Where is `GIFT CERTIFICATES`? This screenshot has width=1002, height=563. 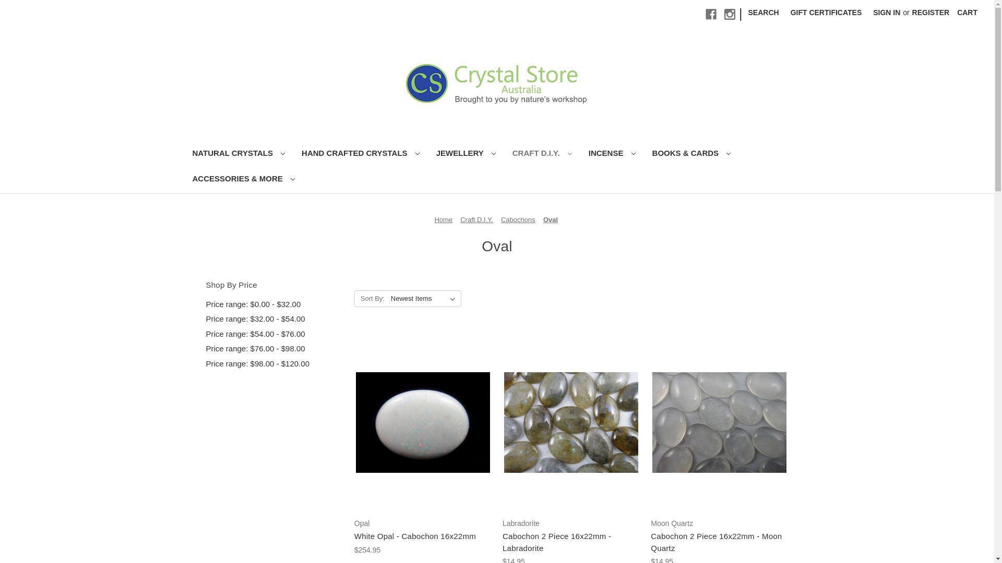 GIFT CERTIFICATES is located at coordinates (827, 13).